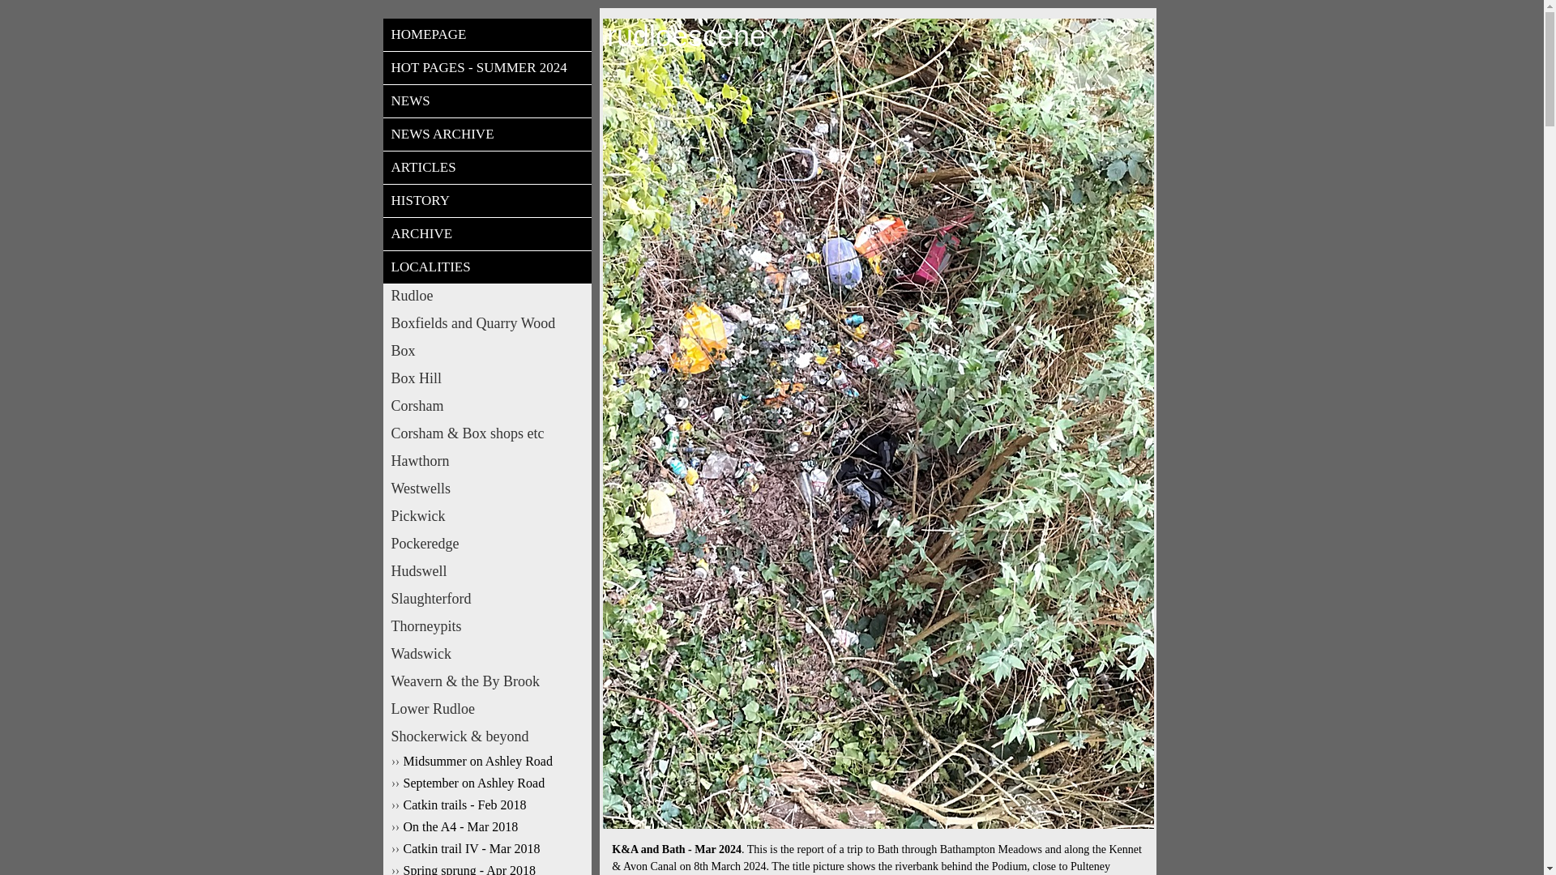 The height and width of the screenshot is (875, 1556). What do you see at coordinates (486, 34) in the screenshot?
I see `HOMEPAGE` at bounding box center [486, 34].